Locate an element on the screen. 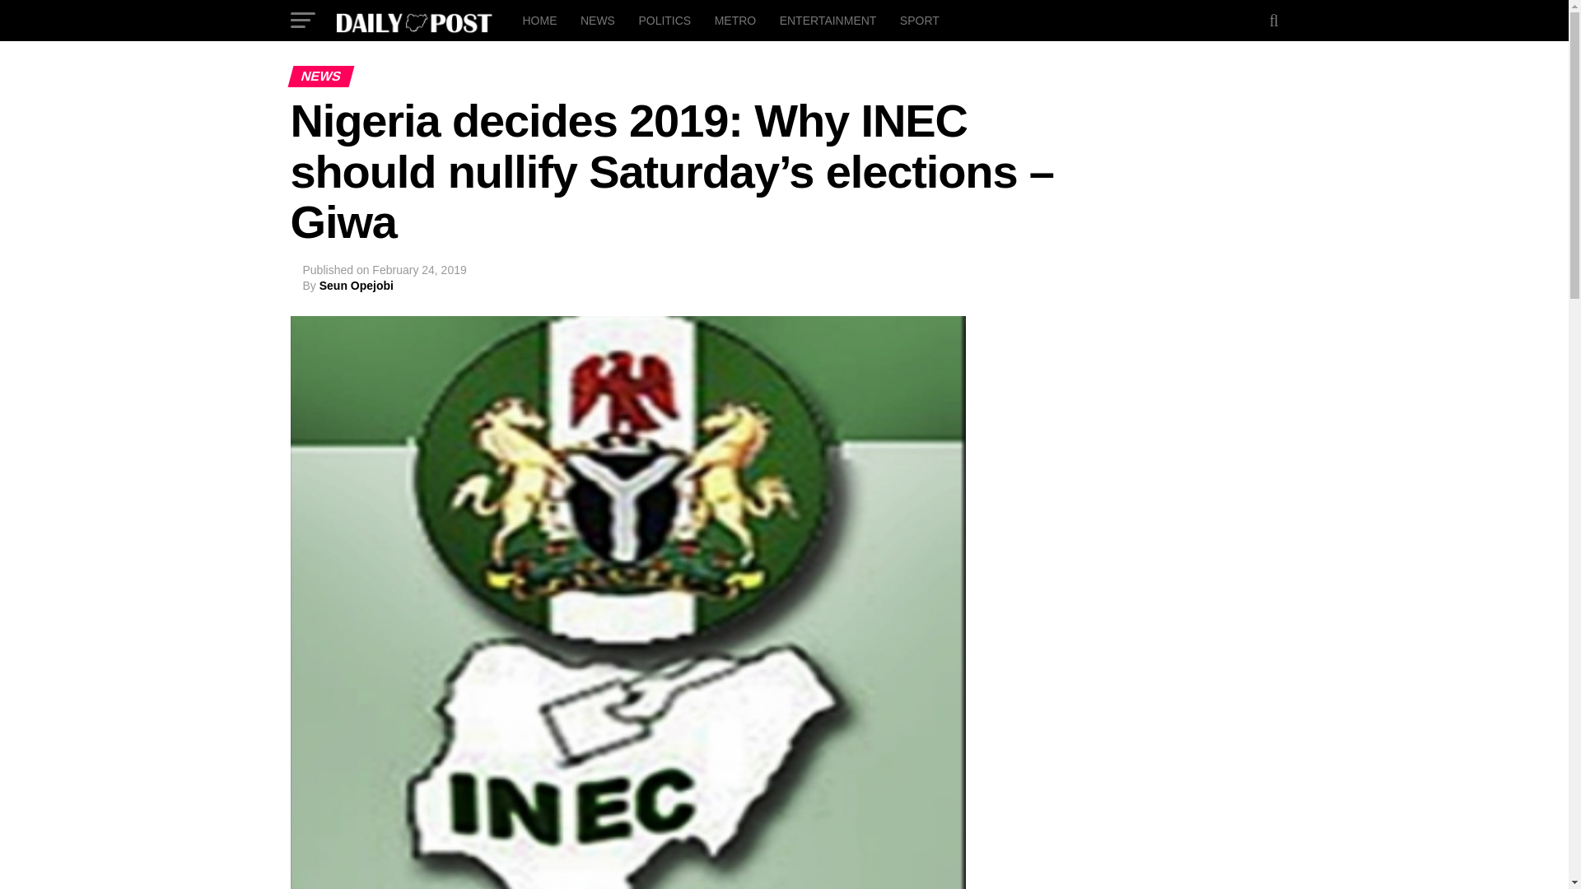 Image resolution: width=1581 pixels, height=889 pixels. NEWS is located at coordinates (598, 20).